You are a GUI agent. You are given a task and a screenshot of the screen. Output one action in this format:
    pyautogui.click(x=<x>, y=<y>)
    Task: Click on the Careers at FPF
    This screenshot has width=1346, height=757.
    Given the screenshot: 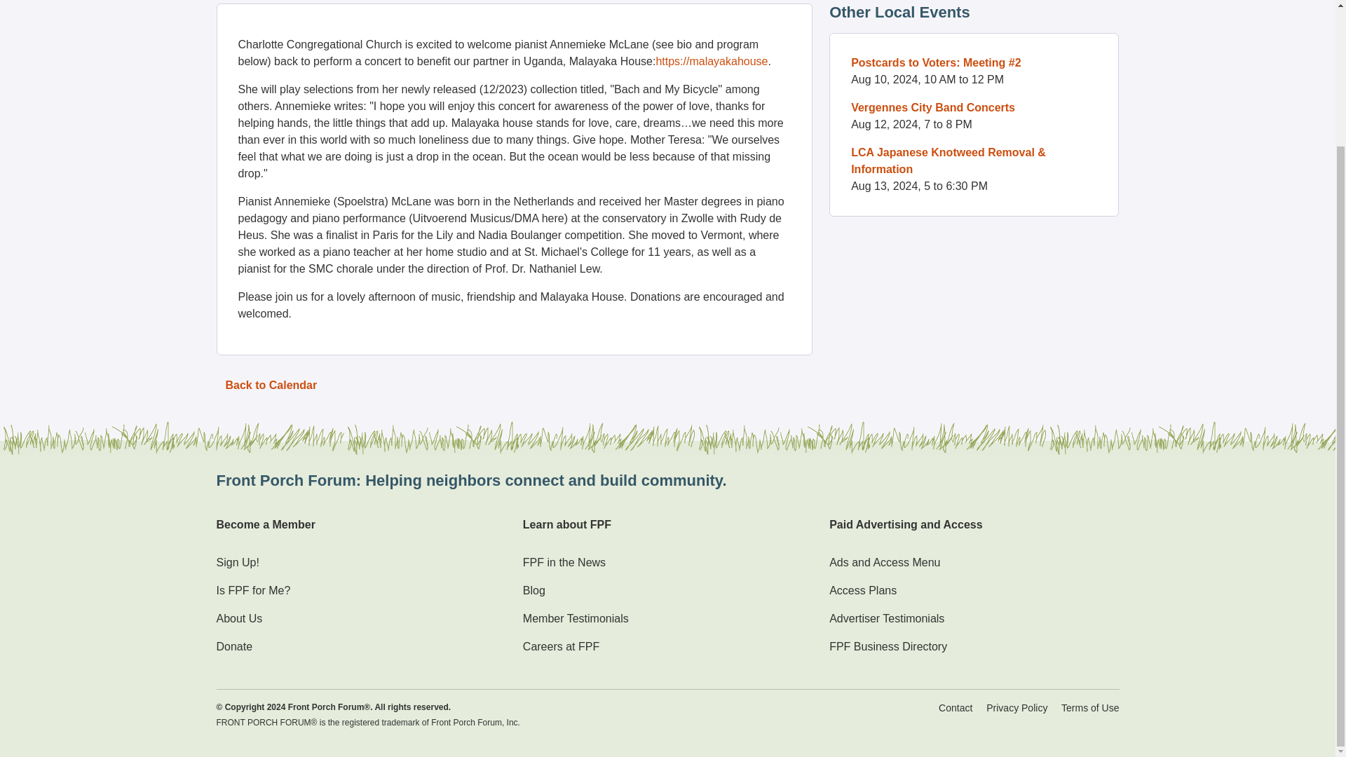 What is the action you would take?
    pyautogui.click(x=561, y=646)
    